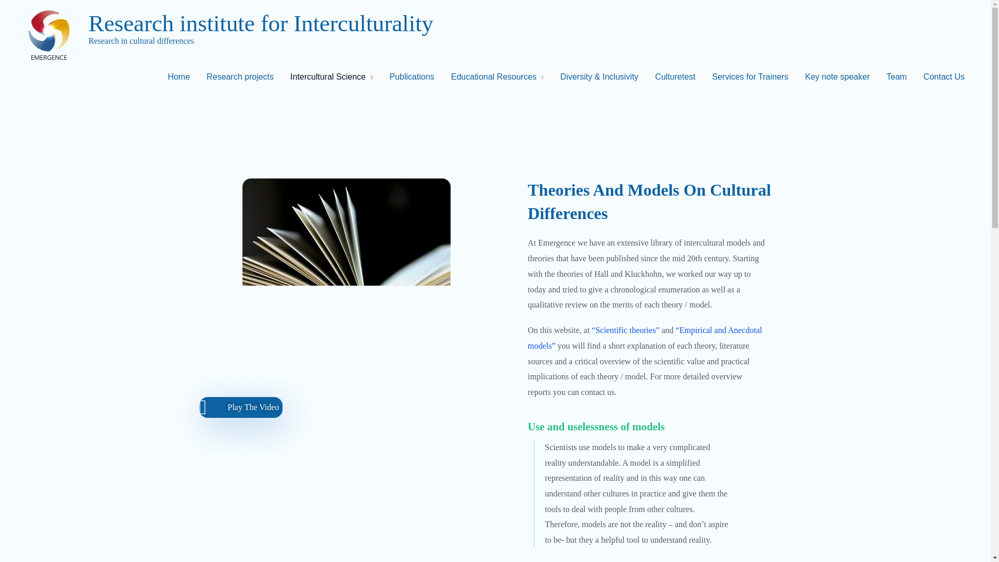 The width and height of the screenshot is (999, 562). Describe the element at coordinates (497, 77) in the screenshot. I see `Educational Resources` at that location.